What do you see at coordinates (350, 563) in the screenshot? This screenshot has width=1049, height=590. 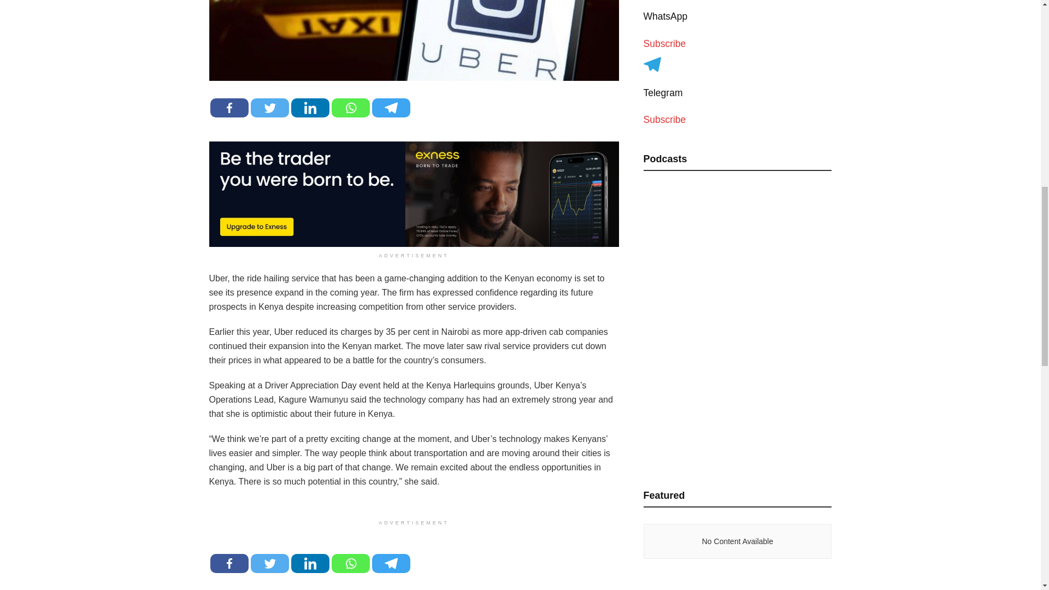 I see `Whatsapp` at bounding box center [350, 563].